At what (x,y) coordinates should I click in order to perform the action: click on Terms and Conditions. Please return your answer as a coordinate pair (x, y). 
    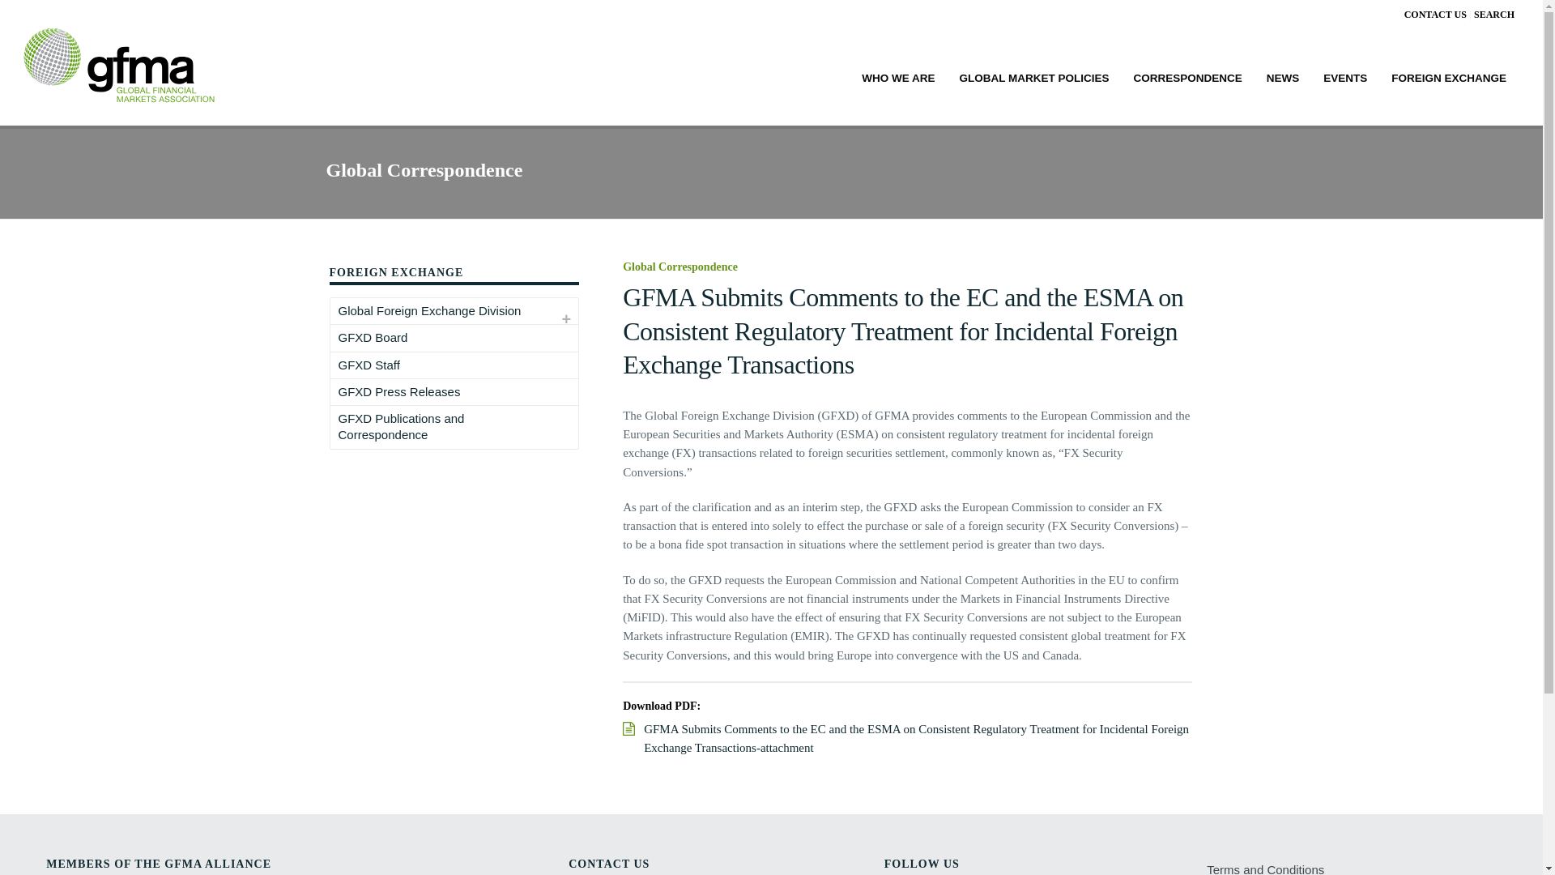
    Looking at the image, I should click on (1268, 867).